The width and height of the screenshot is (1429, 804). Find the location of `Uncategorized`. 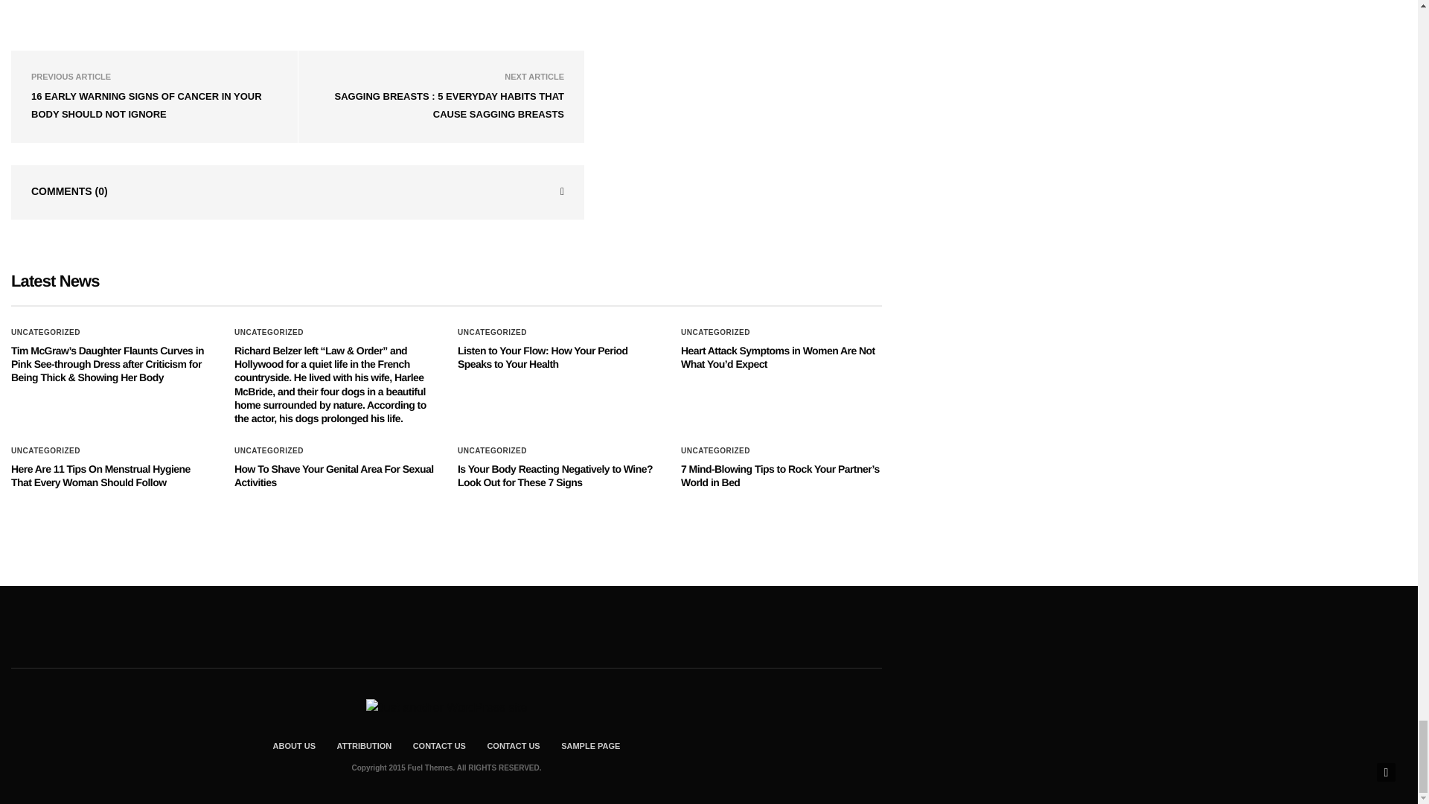

Uncategorized is located at coordinates (492, 332).